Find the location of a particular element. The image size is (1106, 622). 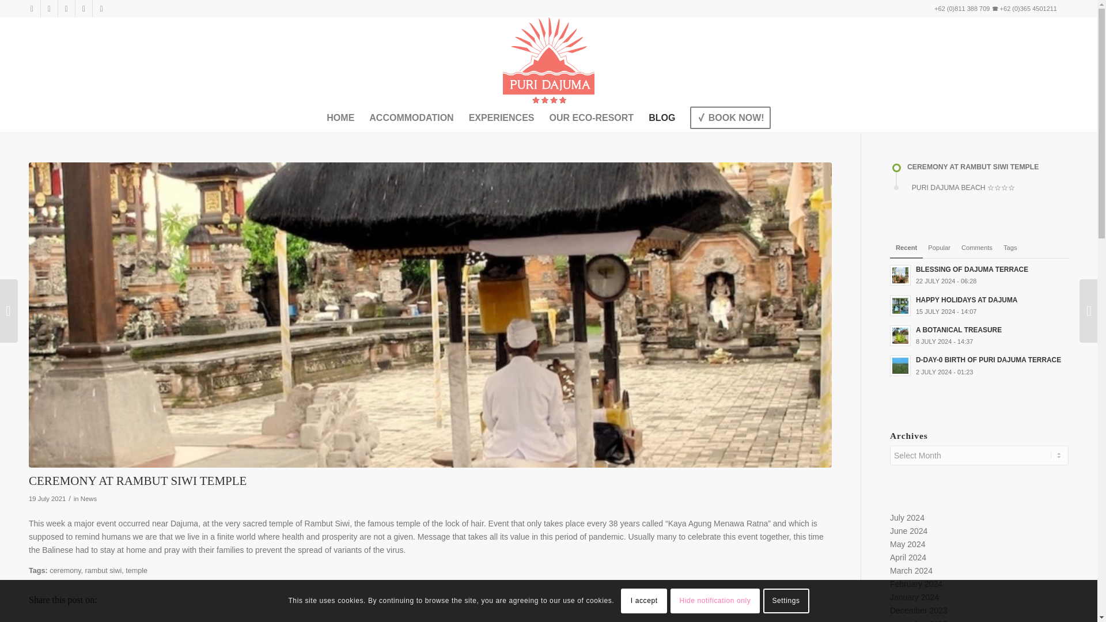

Youtube is located at coordinates (49, 9).